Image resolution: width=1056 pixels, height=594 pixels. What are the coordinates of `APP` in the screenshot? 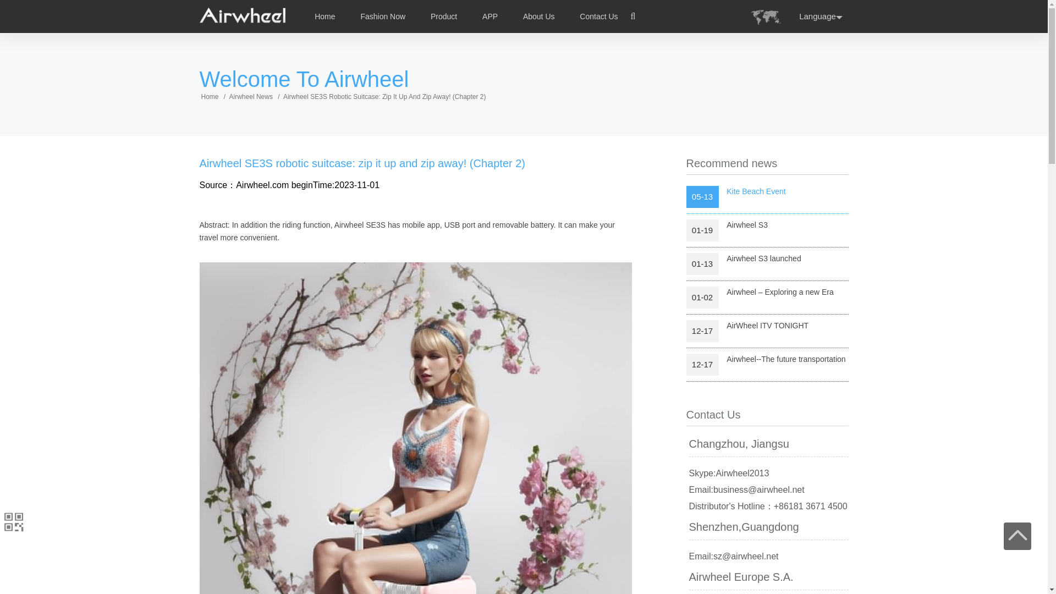 It's located at (490, 16).